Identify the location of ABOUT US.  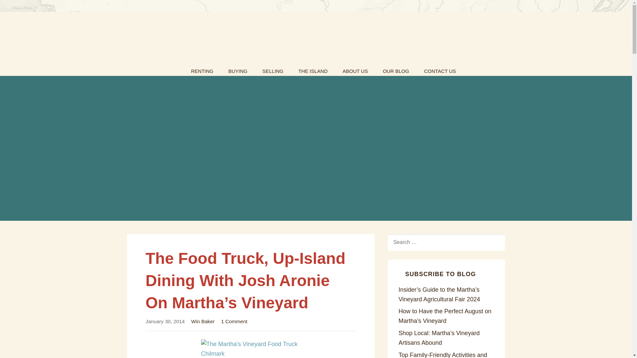
(355, 69).